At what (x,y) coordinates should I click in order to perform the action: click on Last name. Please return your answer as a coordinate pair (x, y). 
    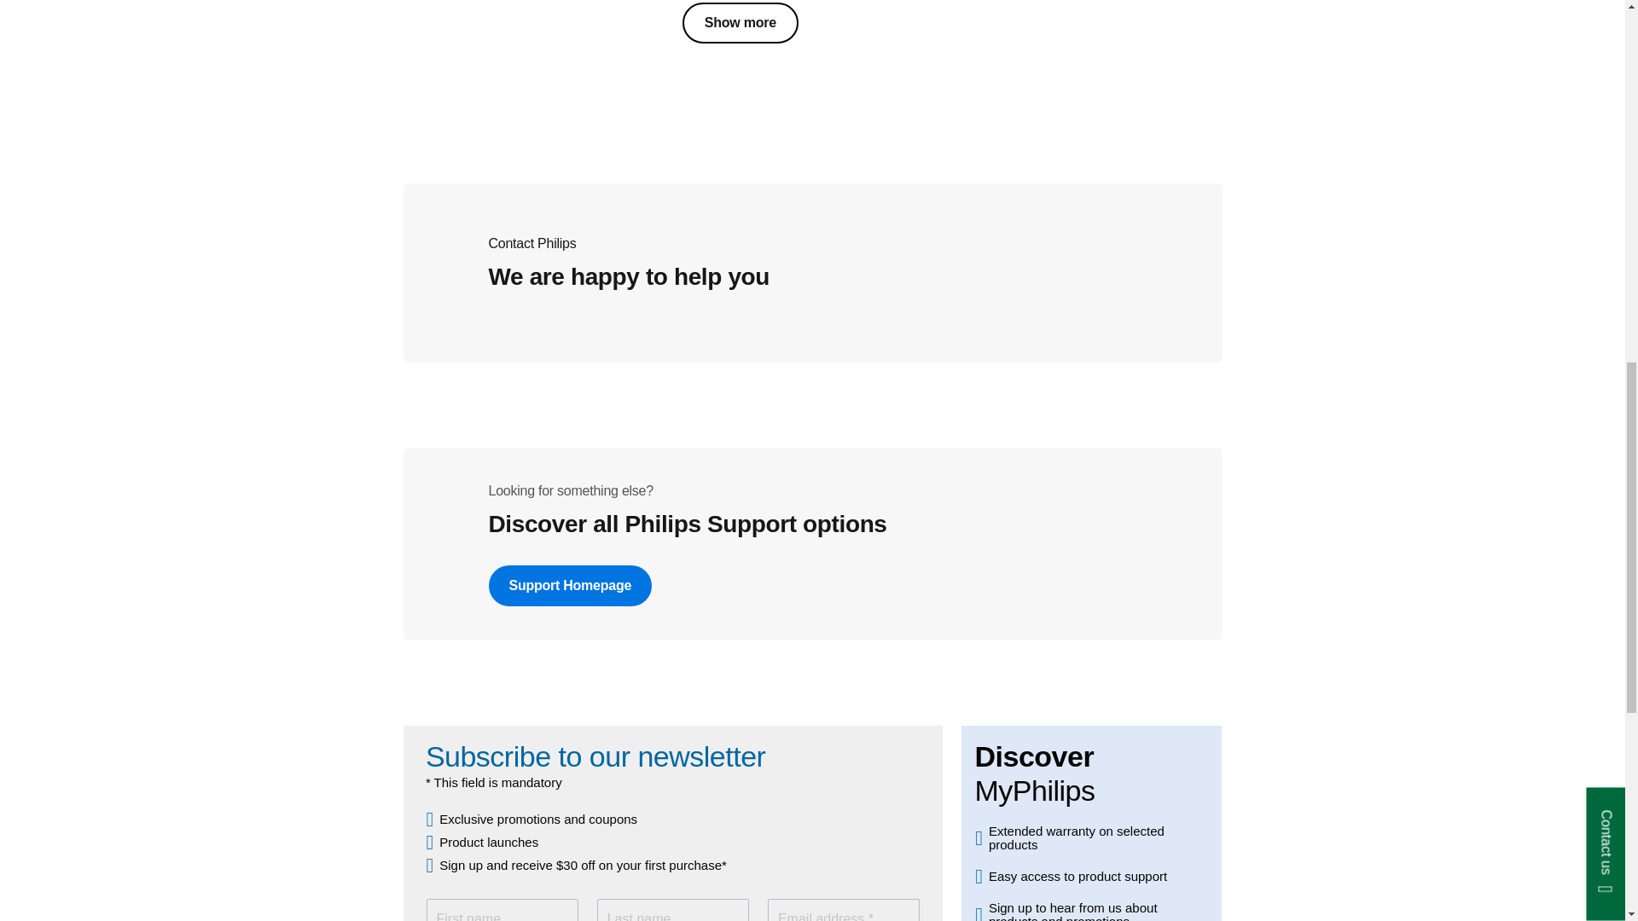
    Looking at the image, I should click on (672, 910).